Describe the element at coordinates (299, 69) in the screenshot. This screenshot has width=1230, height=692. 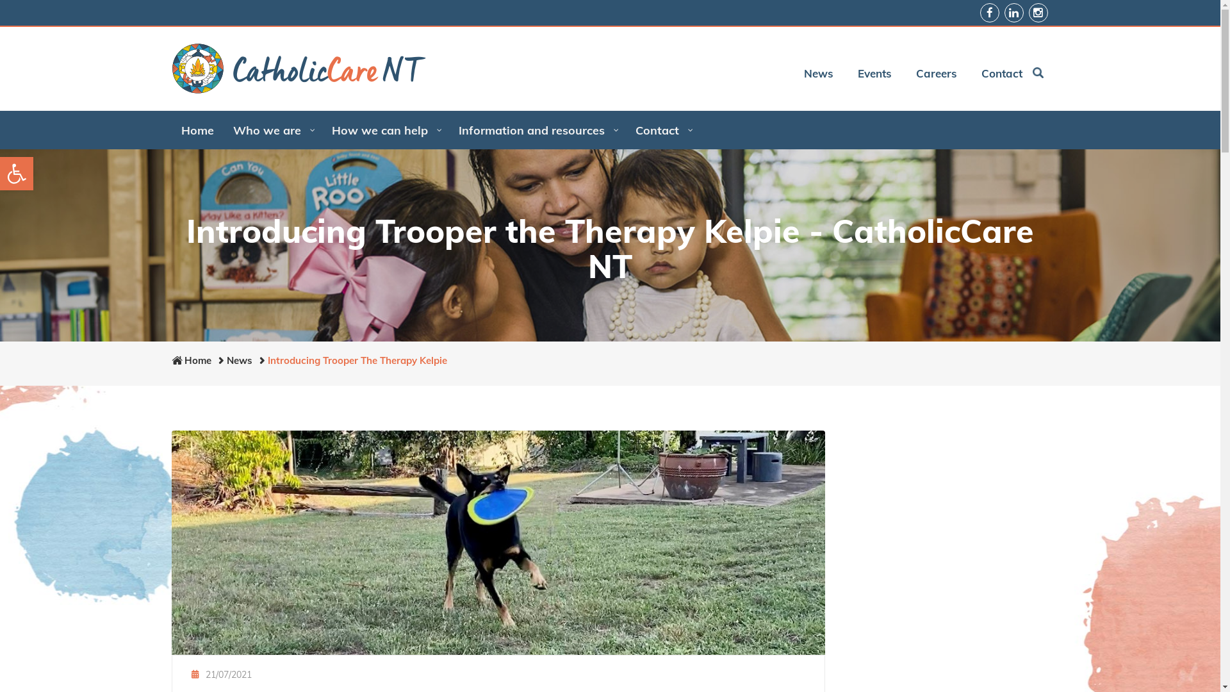
I see `Salonika` at that location.